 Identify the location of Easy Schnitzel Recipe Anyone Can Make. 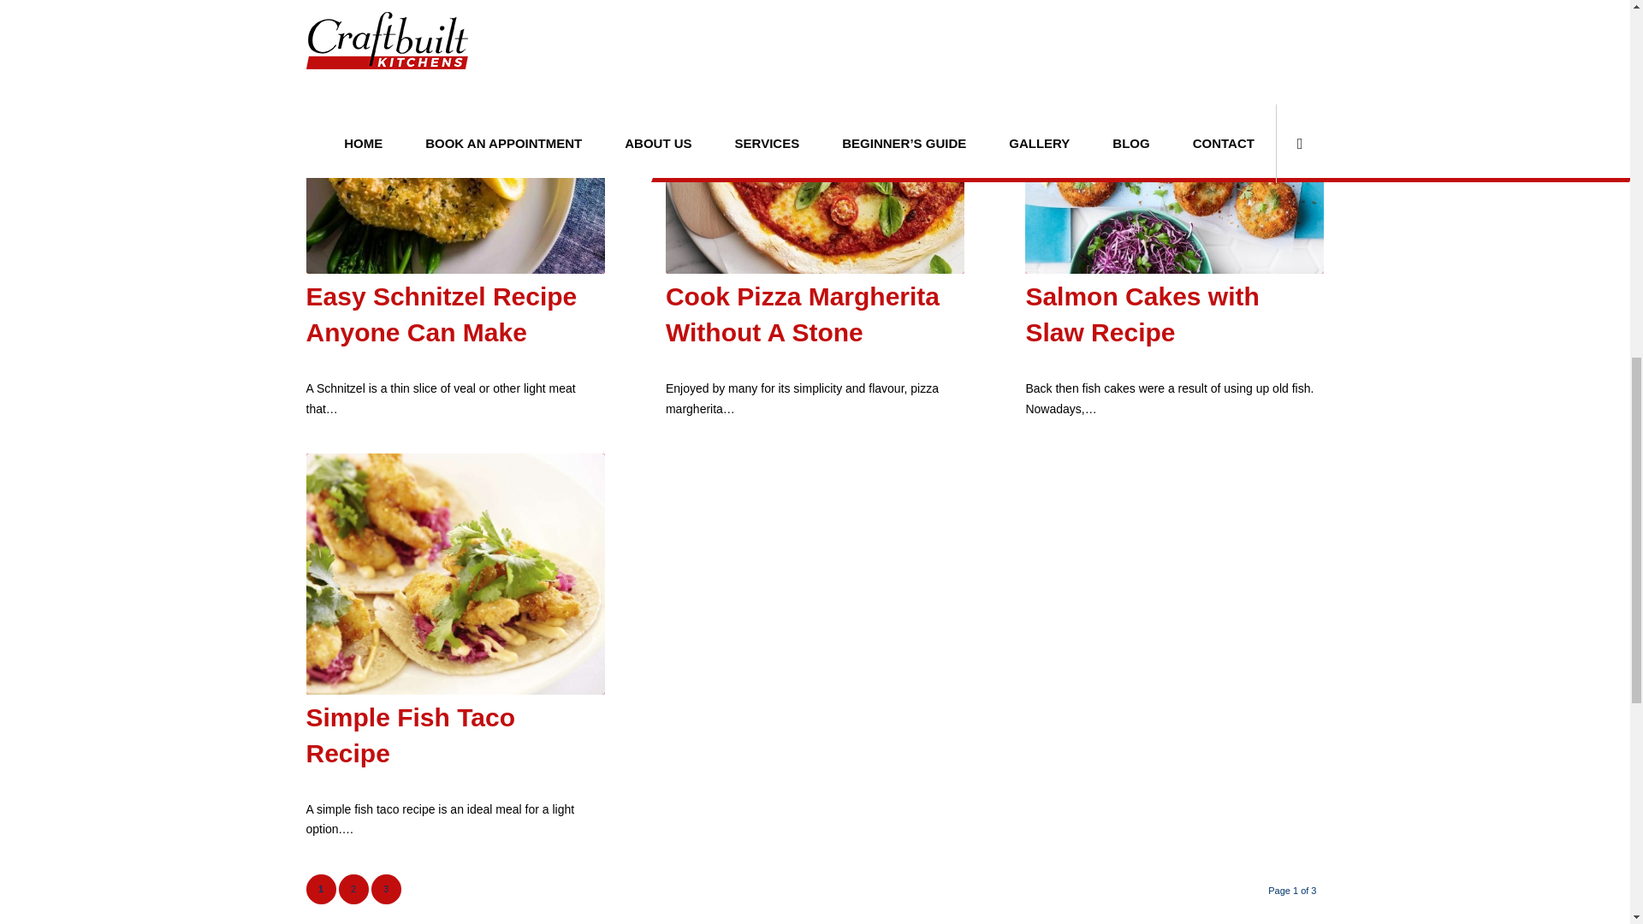
(442, 315).